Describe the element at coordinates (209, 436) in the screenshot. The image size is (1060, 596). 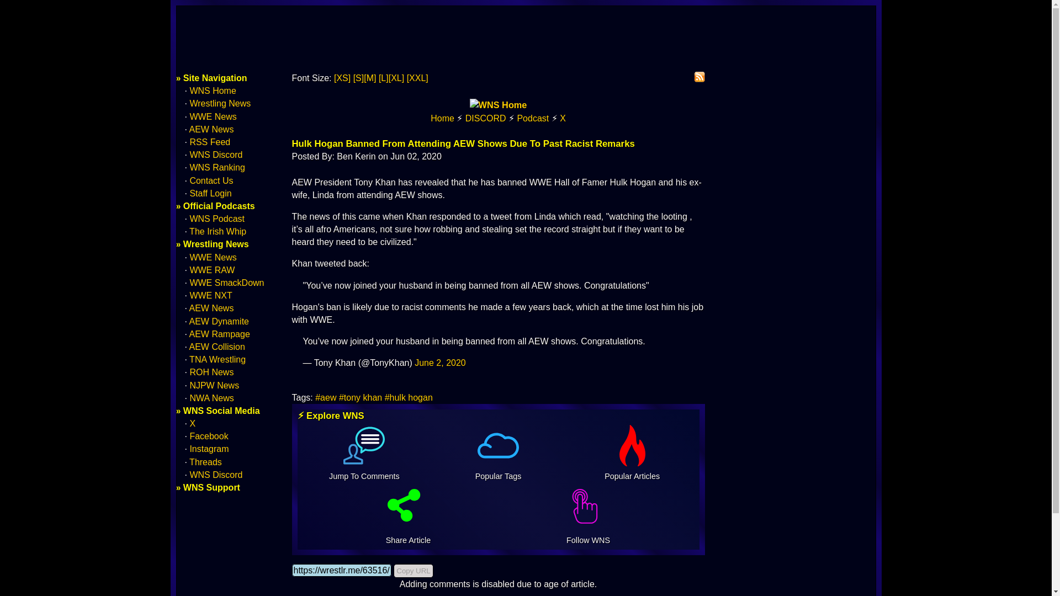
I see `Facebook` at that location.